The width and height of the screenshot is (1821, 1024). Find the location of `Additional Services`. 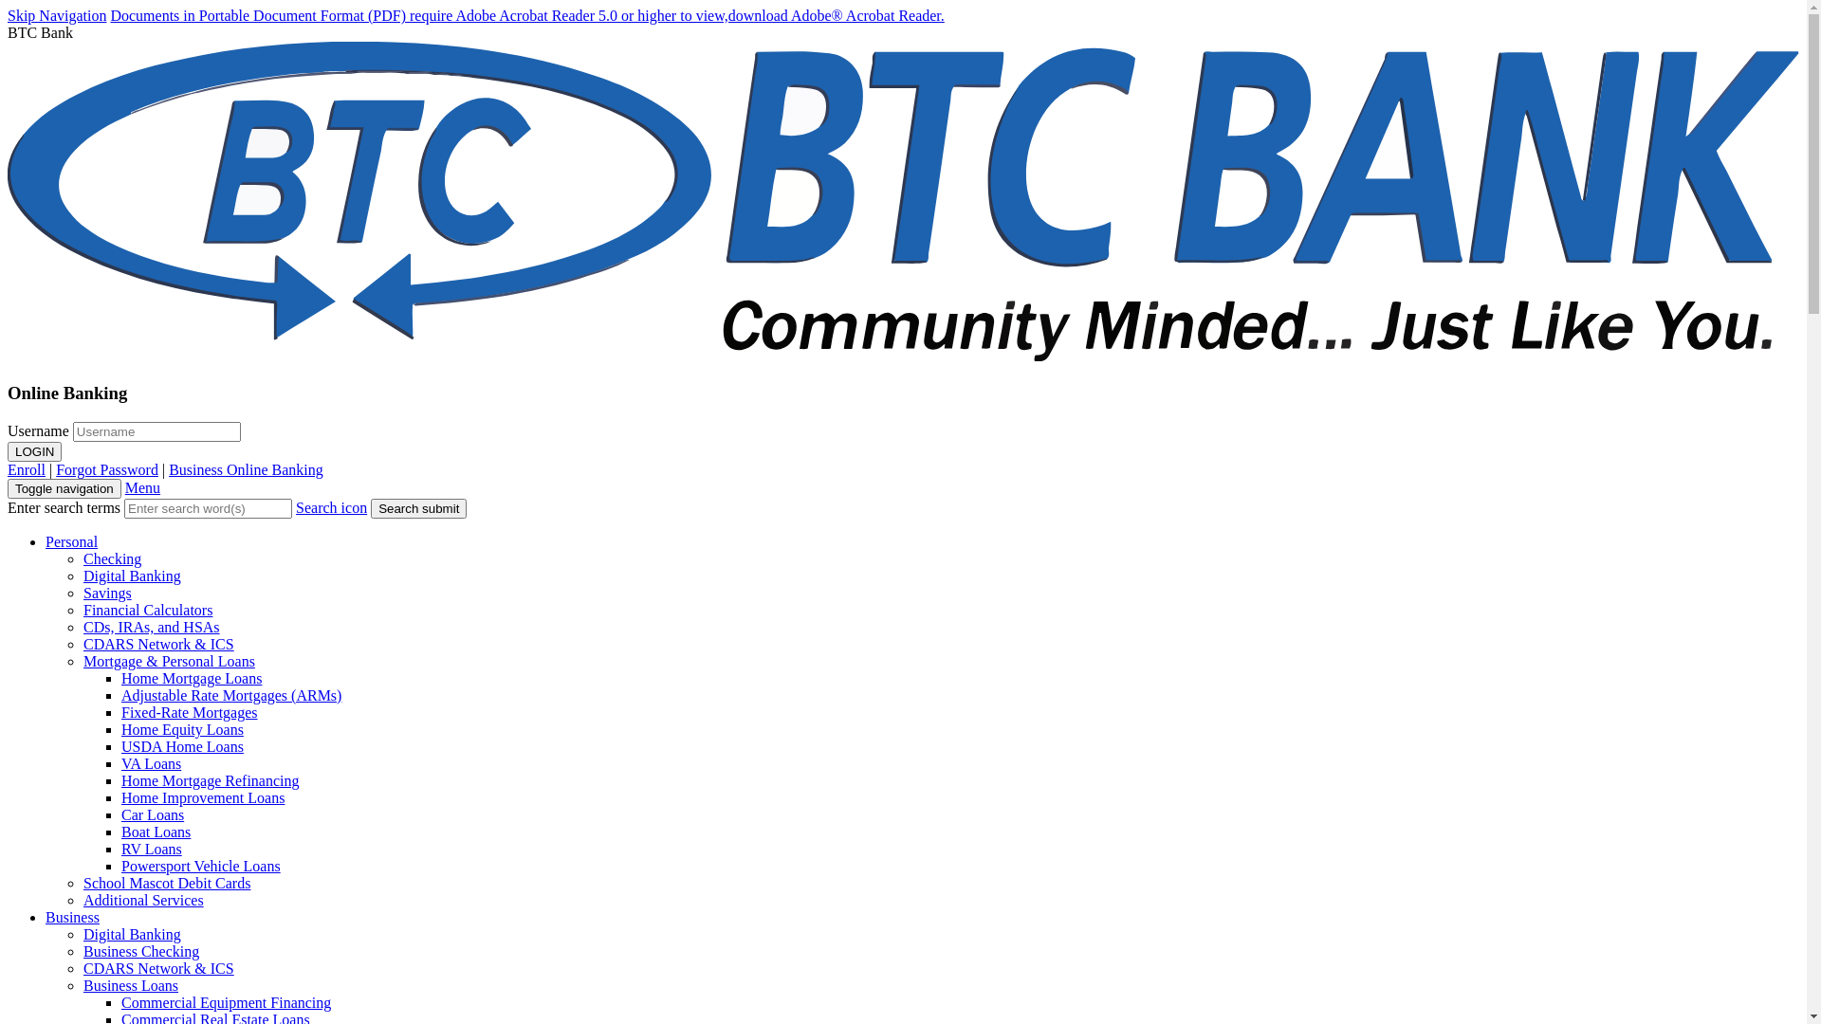

Additional Services is located at coordinates (144, 901).